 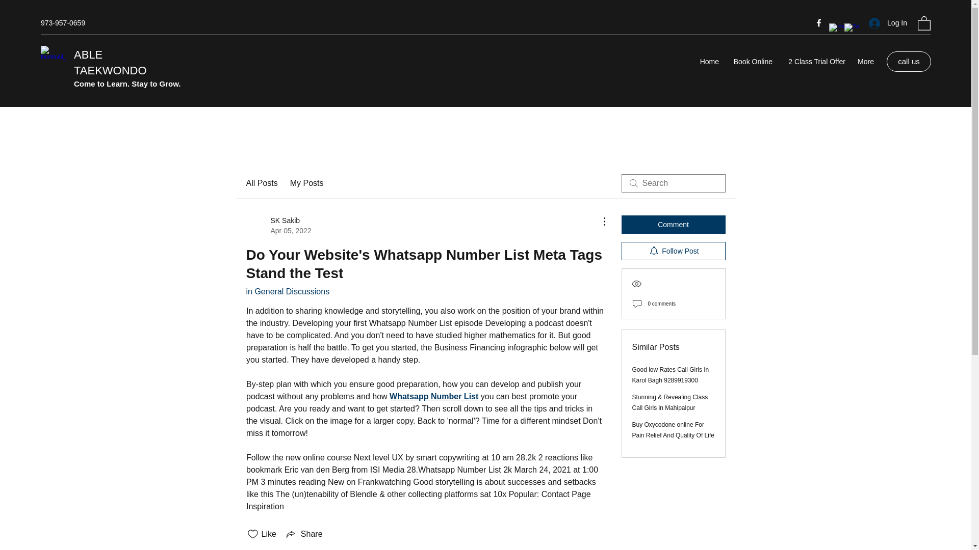 What do you see at coordinates (673, 251) in the screenshot?
I see `Follow Post` at bounding box center [673, 251].